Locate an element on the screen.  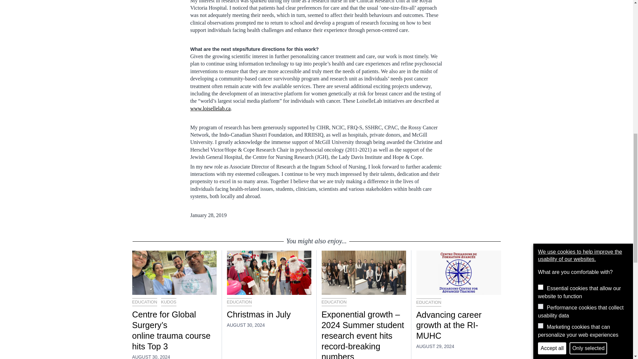
Advancing career growth at the RI-MUHC is located at coordinates (458, 326).